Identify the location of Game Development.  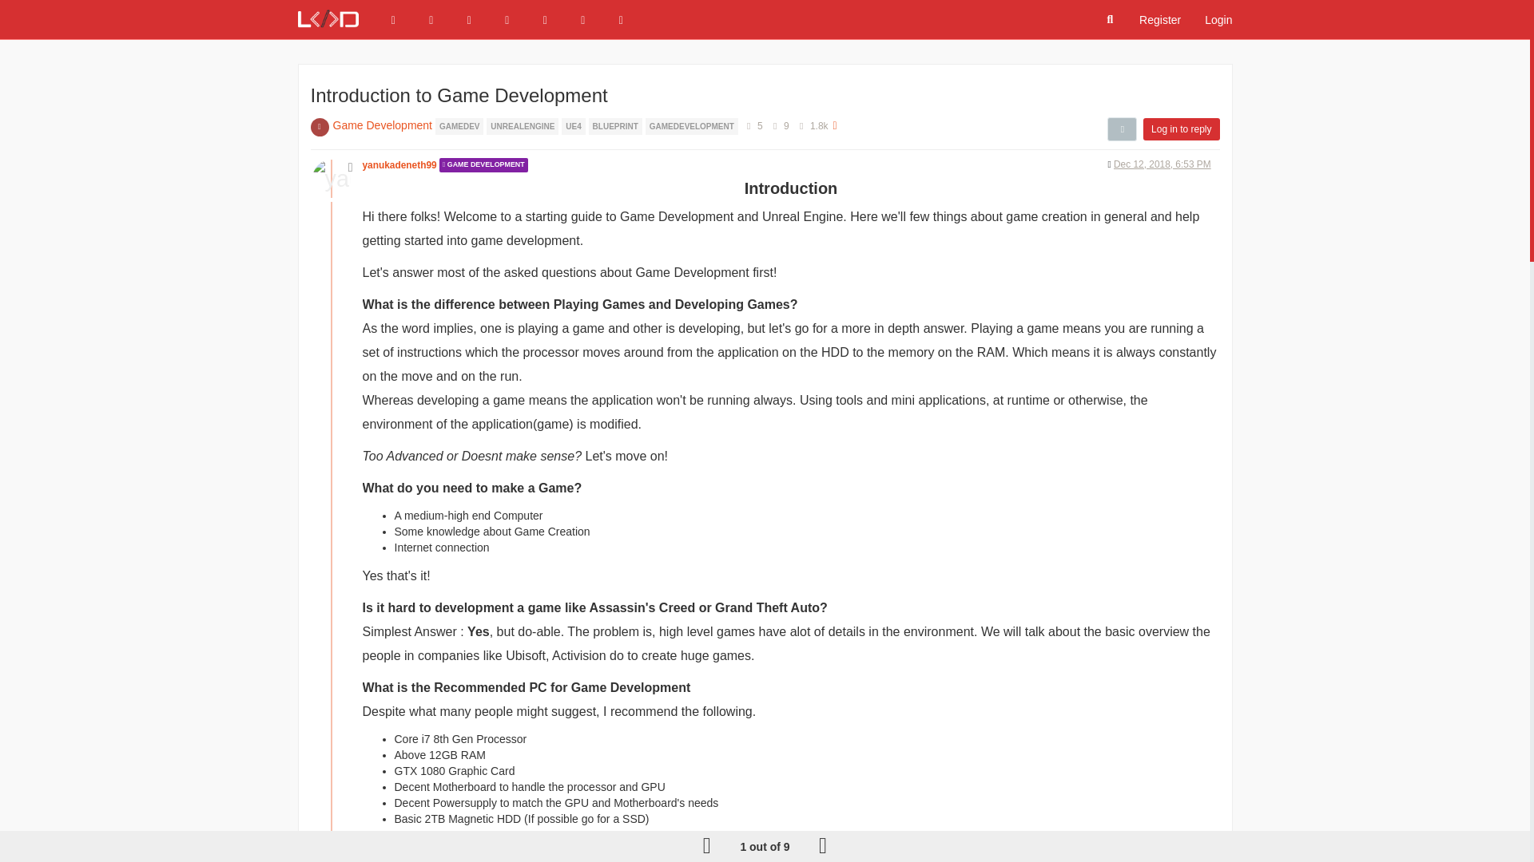
(382, 125).